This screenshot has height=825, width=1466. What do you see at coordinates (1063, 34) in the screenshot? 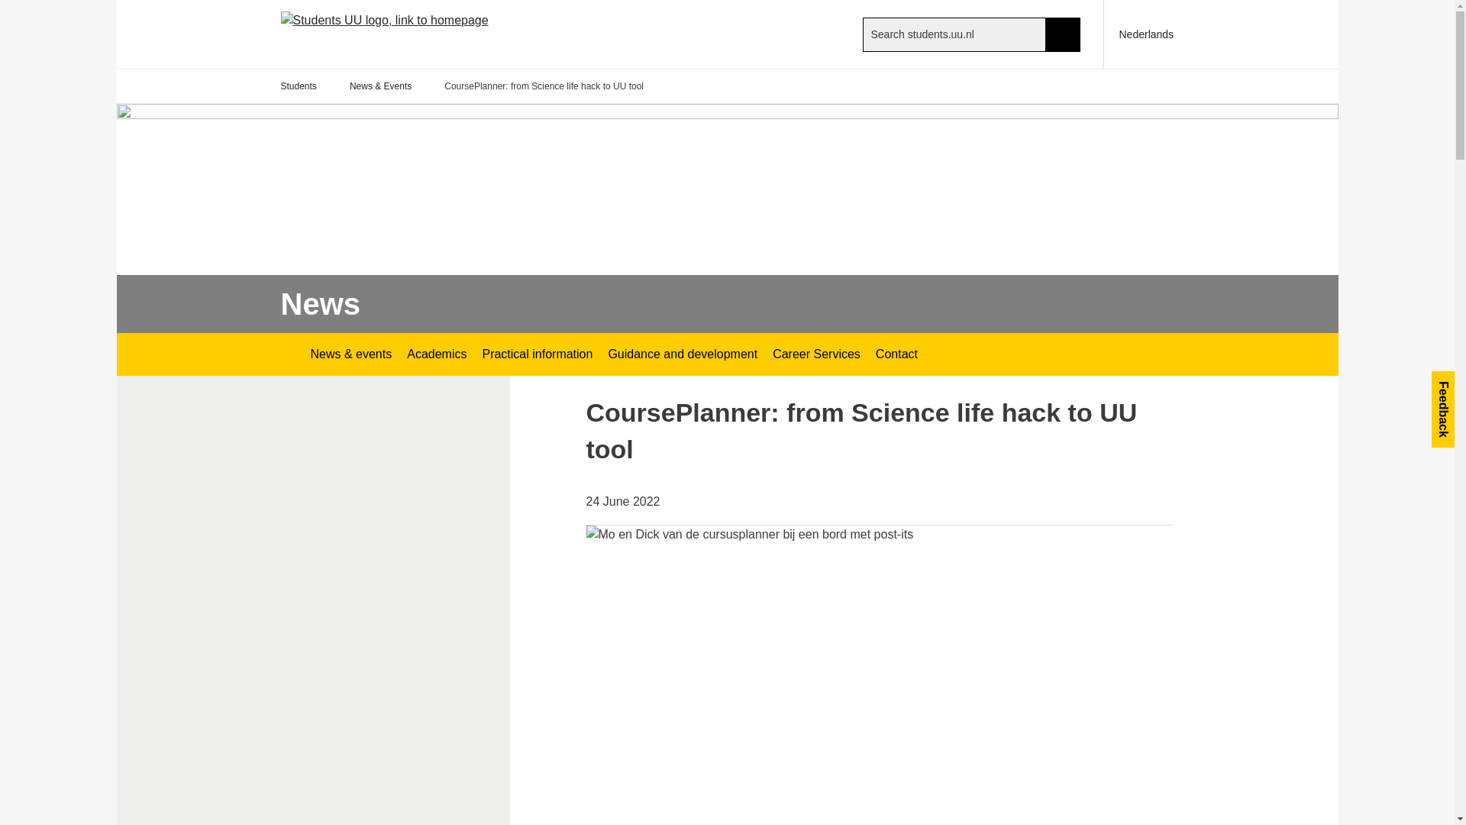
I see `SEARCH` at bounding box center [1063, 34].